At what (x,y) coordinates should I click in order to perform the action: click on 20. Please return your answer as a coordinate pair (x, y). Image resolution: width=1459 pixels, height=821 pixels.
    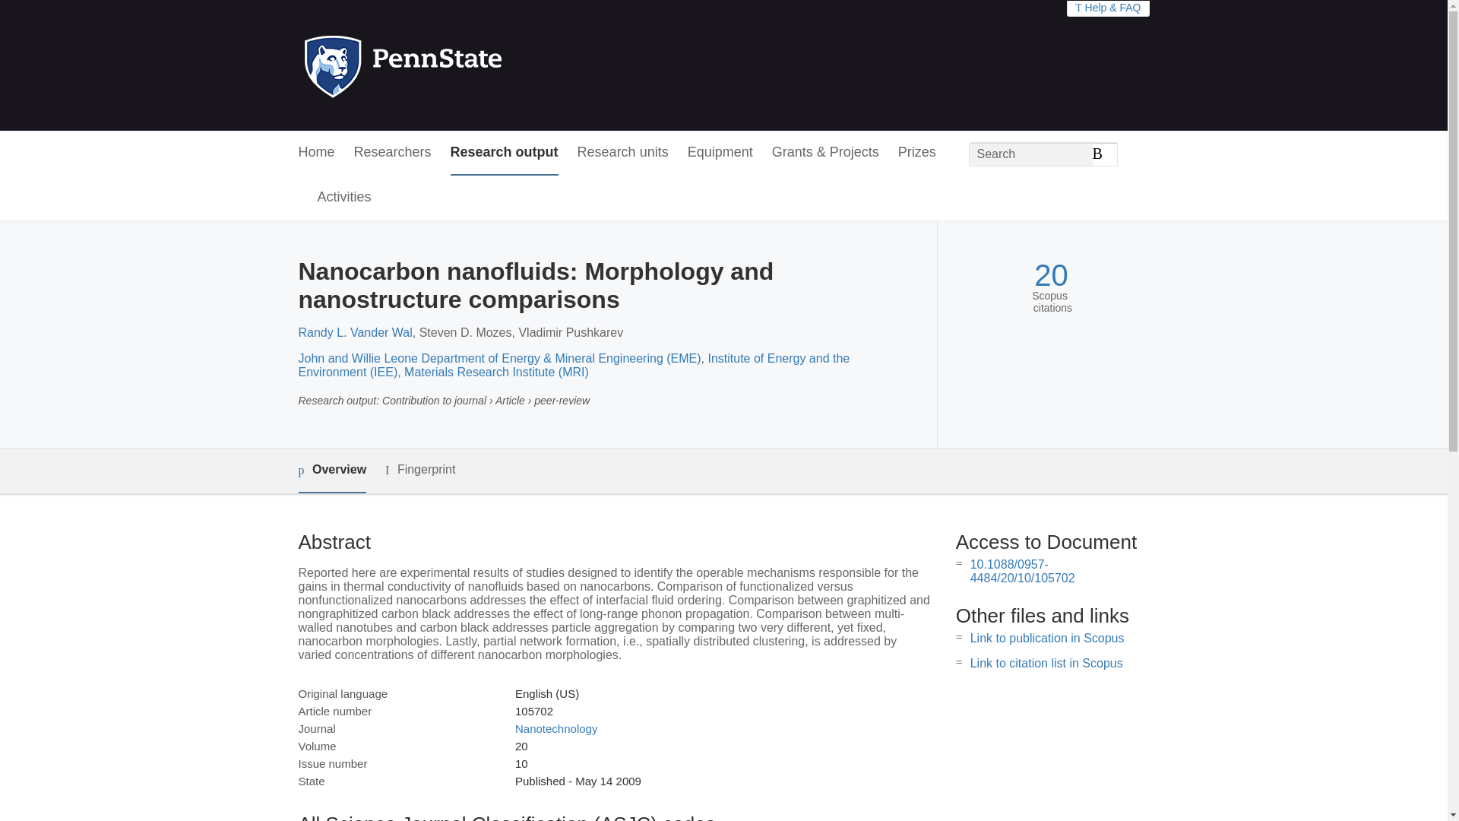
    Looking at the image, I should click on (1051, 275).